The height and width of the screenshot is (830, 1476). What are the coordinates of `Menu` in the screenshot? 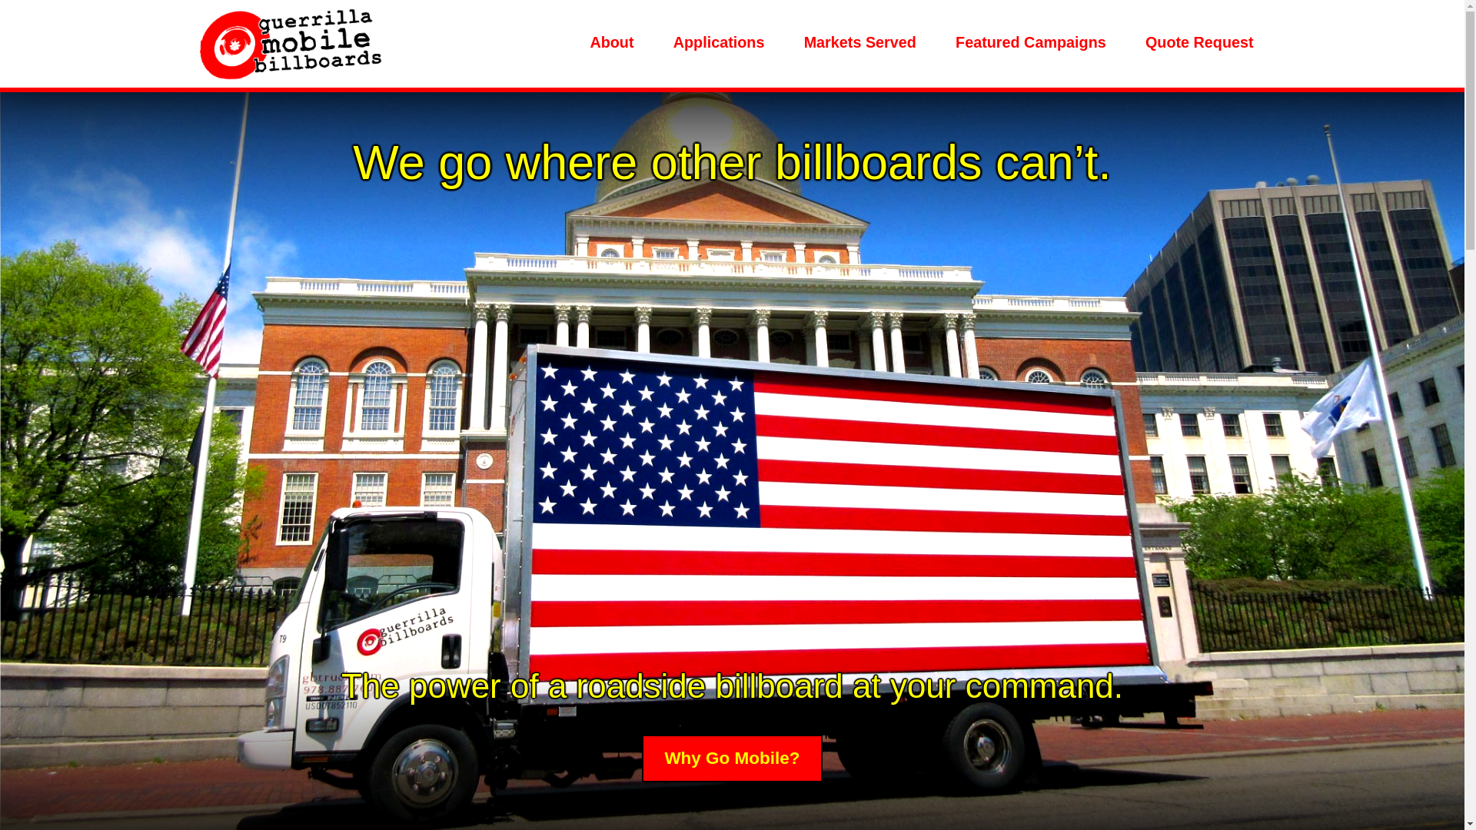 It's located at (218, 46).